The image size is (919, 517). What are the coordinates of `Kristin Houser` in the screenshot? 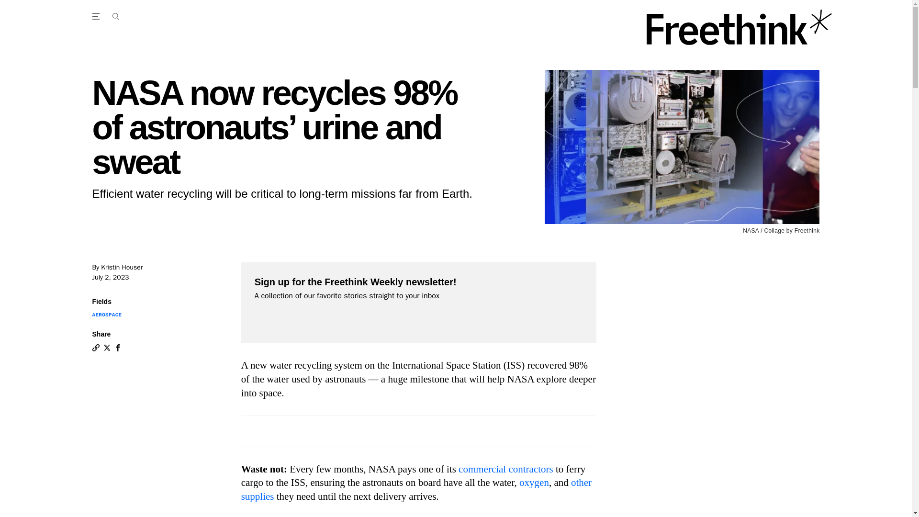 It's located at (122, 267).